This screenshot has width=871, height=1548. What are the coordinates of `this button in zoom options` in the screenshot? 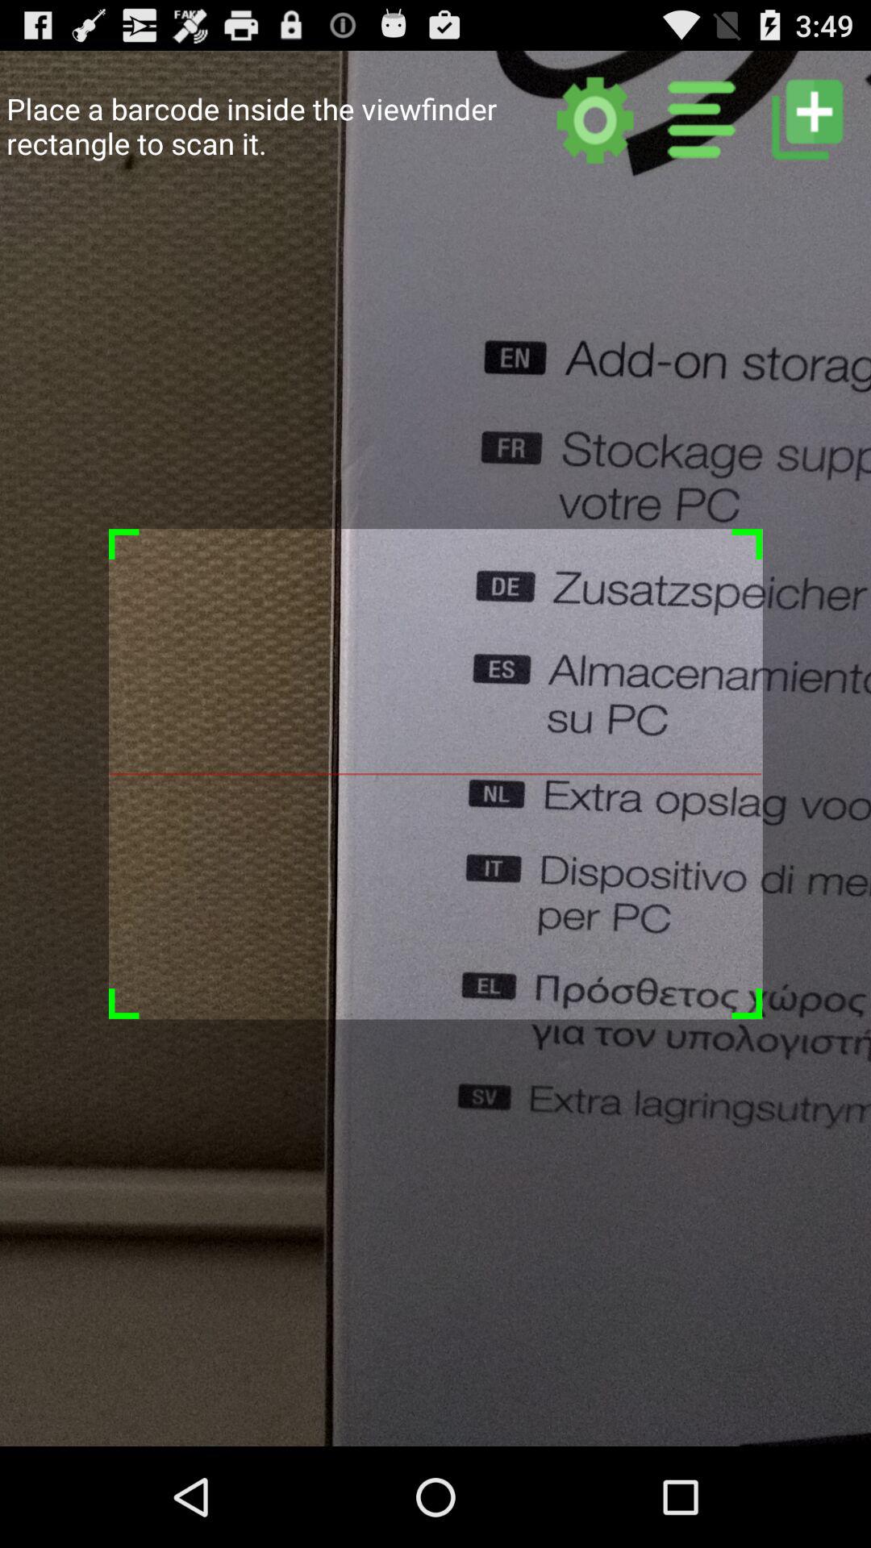 It's located at (806, 119).